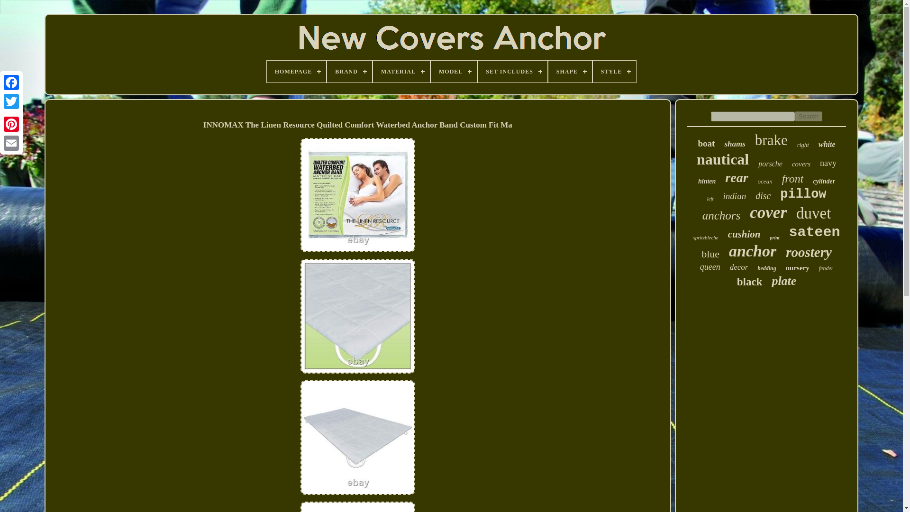 This screenshot has width=910, height=512. Describe the element at coordinates (296, 71) in the screenshot. I see `HOMEPAGE` at that location.